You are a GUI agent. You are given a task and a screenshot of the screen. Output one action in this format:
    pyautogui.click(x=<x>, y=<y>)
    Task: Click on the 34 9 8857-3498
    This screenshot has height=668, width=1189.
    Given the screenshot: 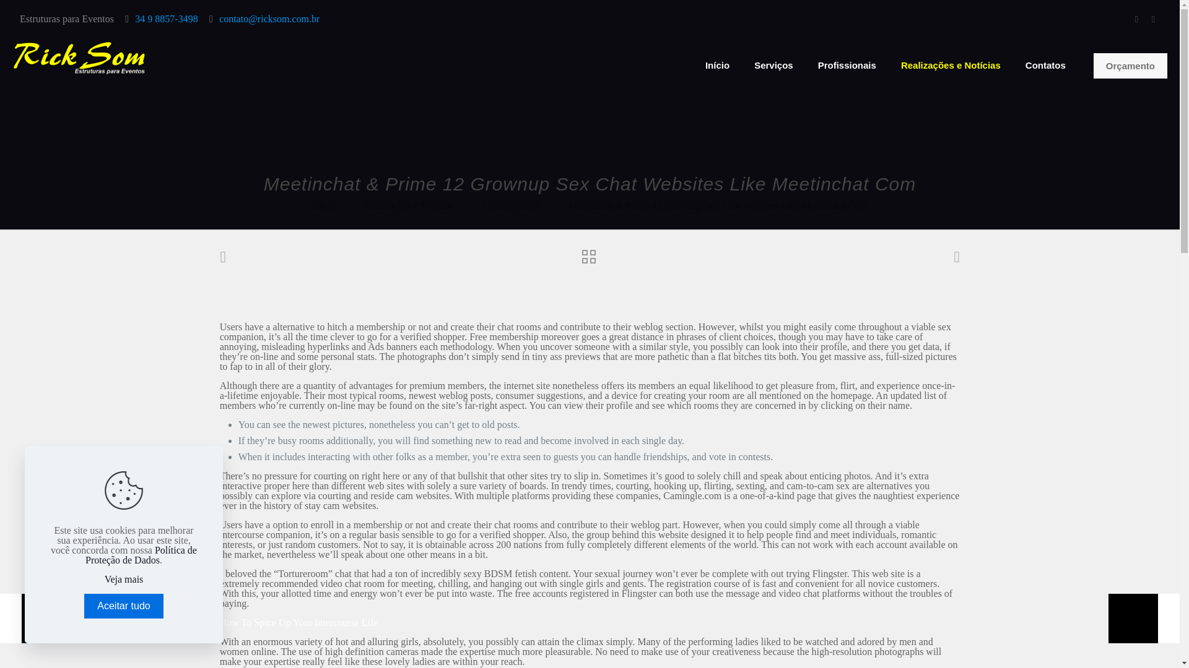 What is the action you would take?
    pyautogui.click(x=166, y=19)
    